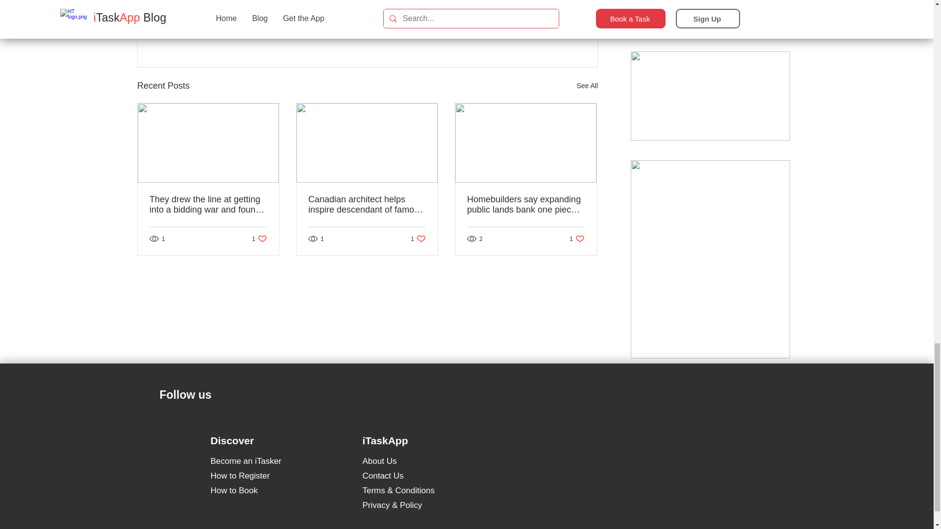 The image size is (941, 529). I want to click on Post not marked as liked, so click(544, 32).